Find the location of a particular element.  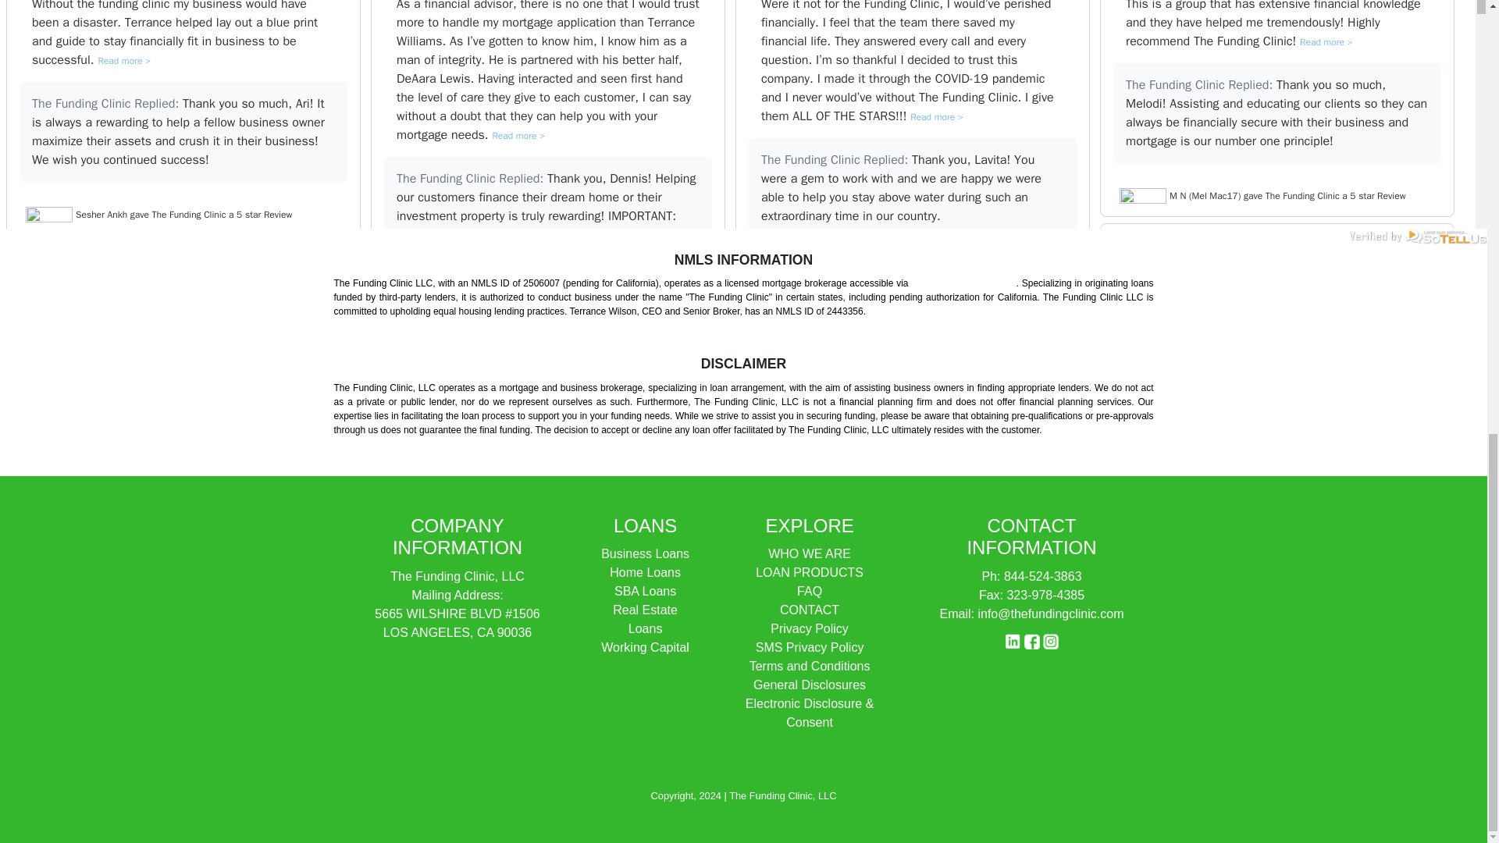

WHO WE ARE is located at coordinates (809, 553).